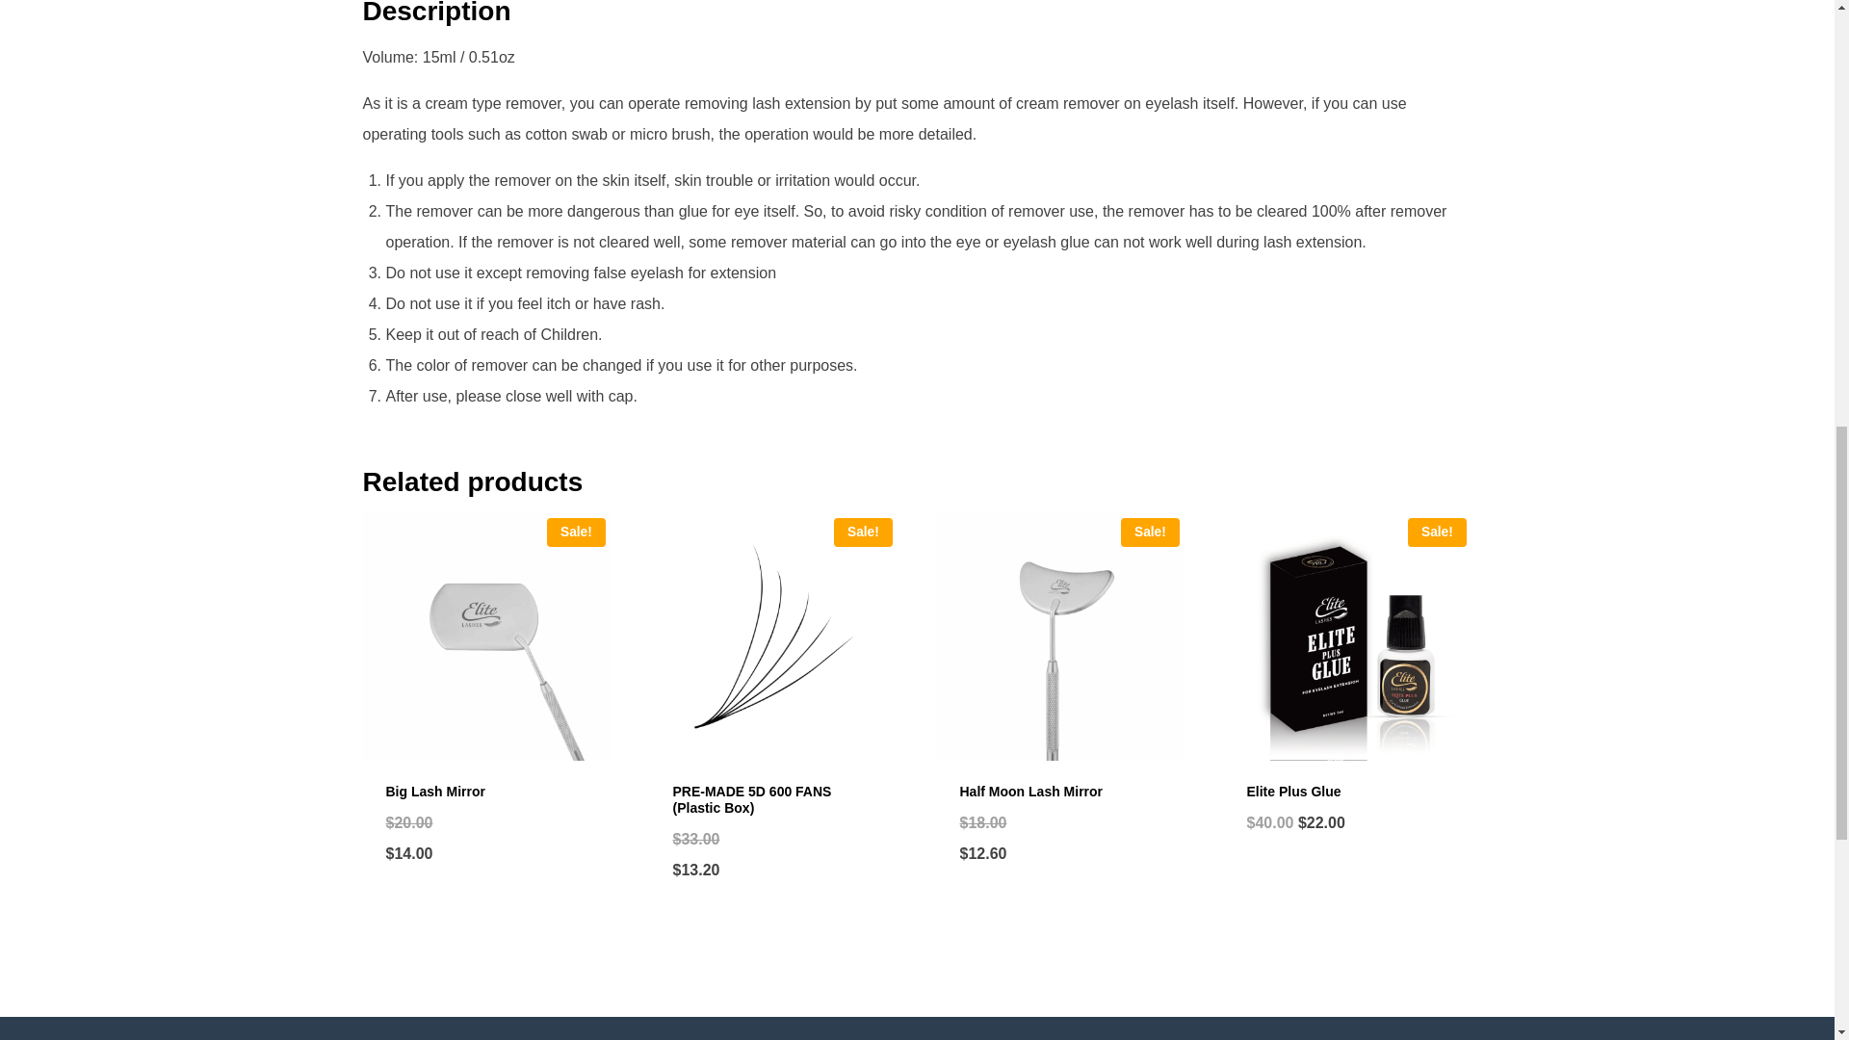 This screenshot has height=1040, width=1849. Describe the element at coordinates (485, 636) in the screenshot. I see `Sale!` at that location.